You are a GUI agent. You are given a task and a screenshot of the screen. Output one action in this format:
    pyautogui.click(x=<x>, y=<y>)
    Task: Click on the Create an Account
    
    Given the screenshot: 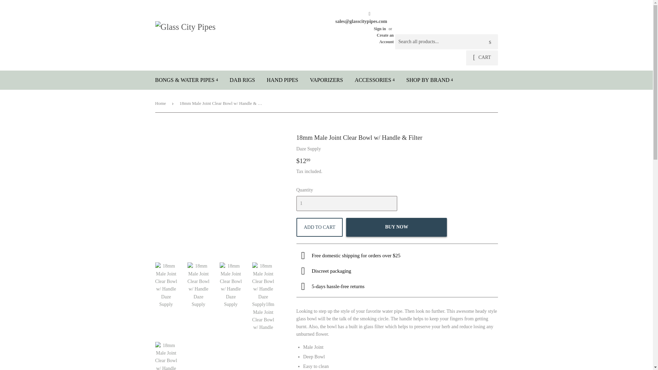 What is the action you would take?
    pyautogui.click(x=385, y=38)
    